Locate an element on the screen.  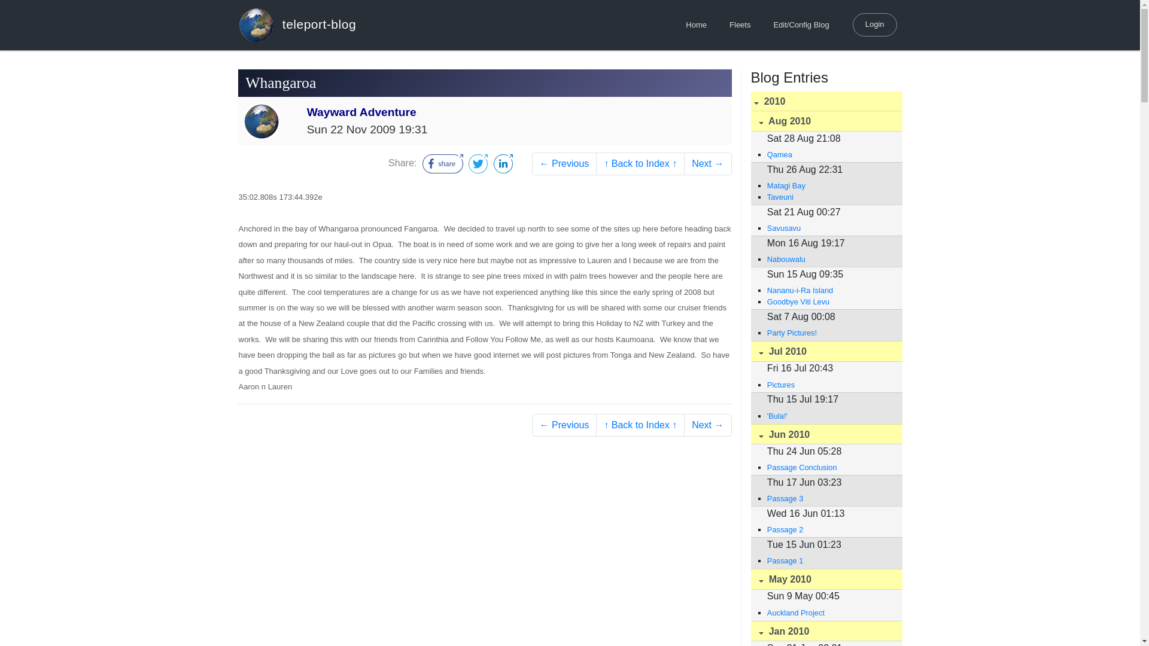
Nabouwalu is located at coordinates (829, 259).